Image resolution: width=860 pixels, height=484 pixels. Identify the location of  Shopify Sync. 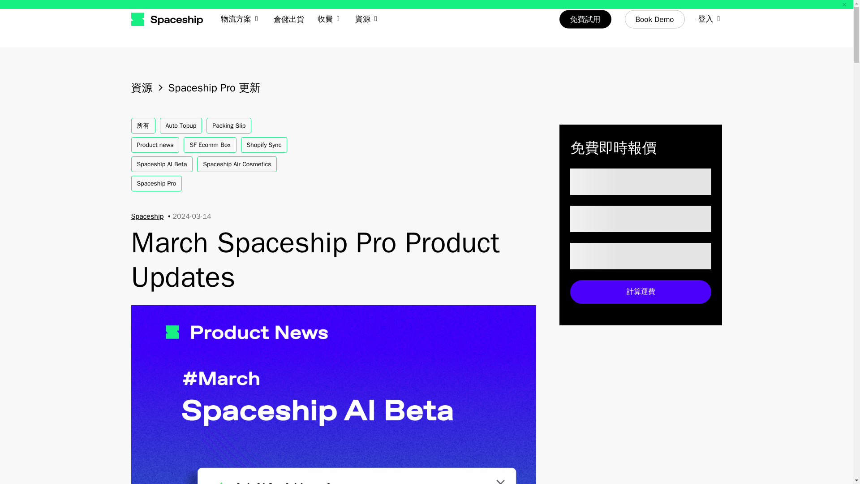
(264, 145).